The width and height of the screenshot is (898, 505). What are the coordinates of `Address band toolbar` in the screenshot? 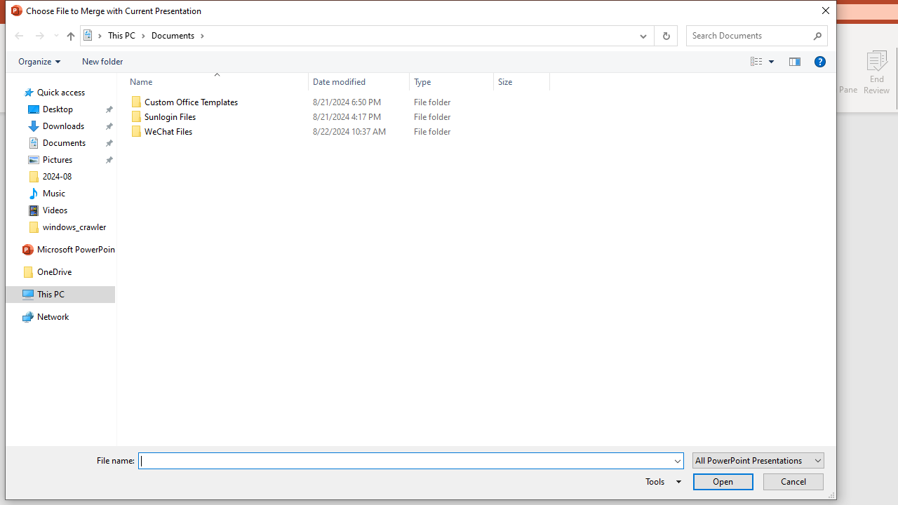 It's located at (654, 36).